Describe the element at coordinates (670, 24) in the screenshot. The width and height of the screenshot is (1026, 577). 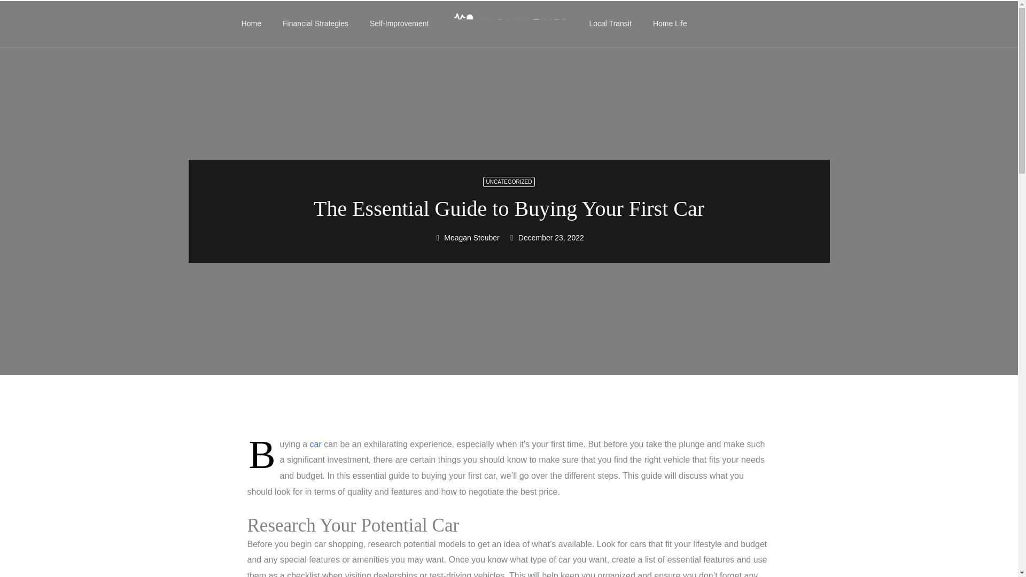
I see `Home Life` at that location.